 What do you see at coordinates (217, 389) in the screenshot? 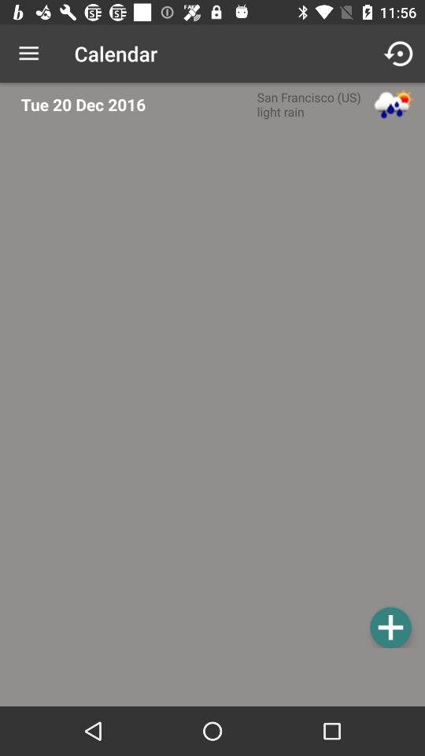
I see `add calendar item` at bounding box center [217, 389].